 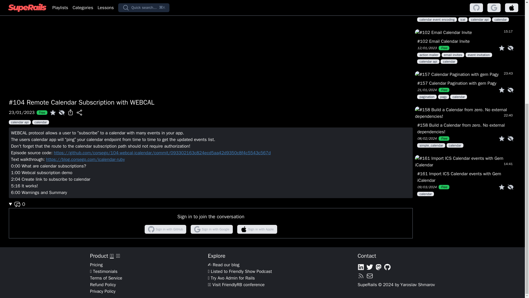 I want to click on calendar, so click(x=458, y=97).